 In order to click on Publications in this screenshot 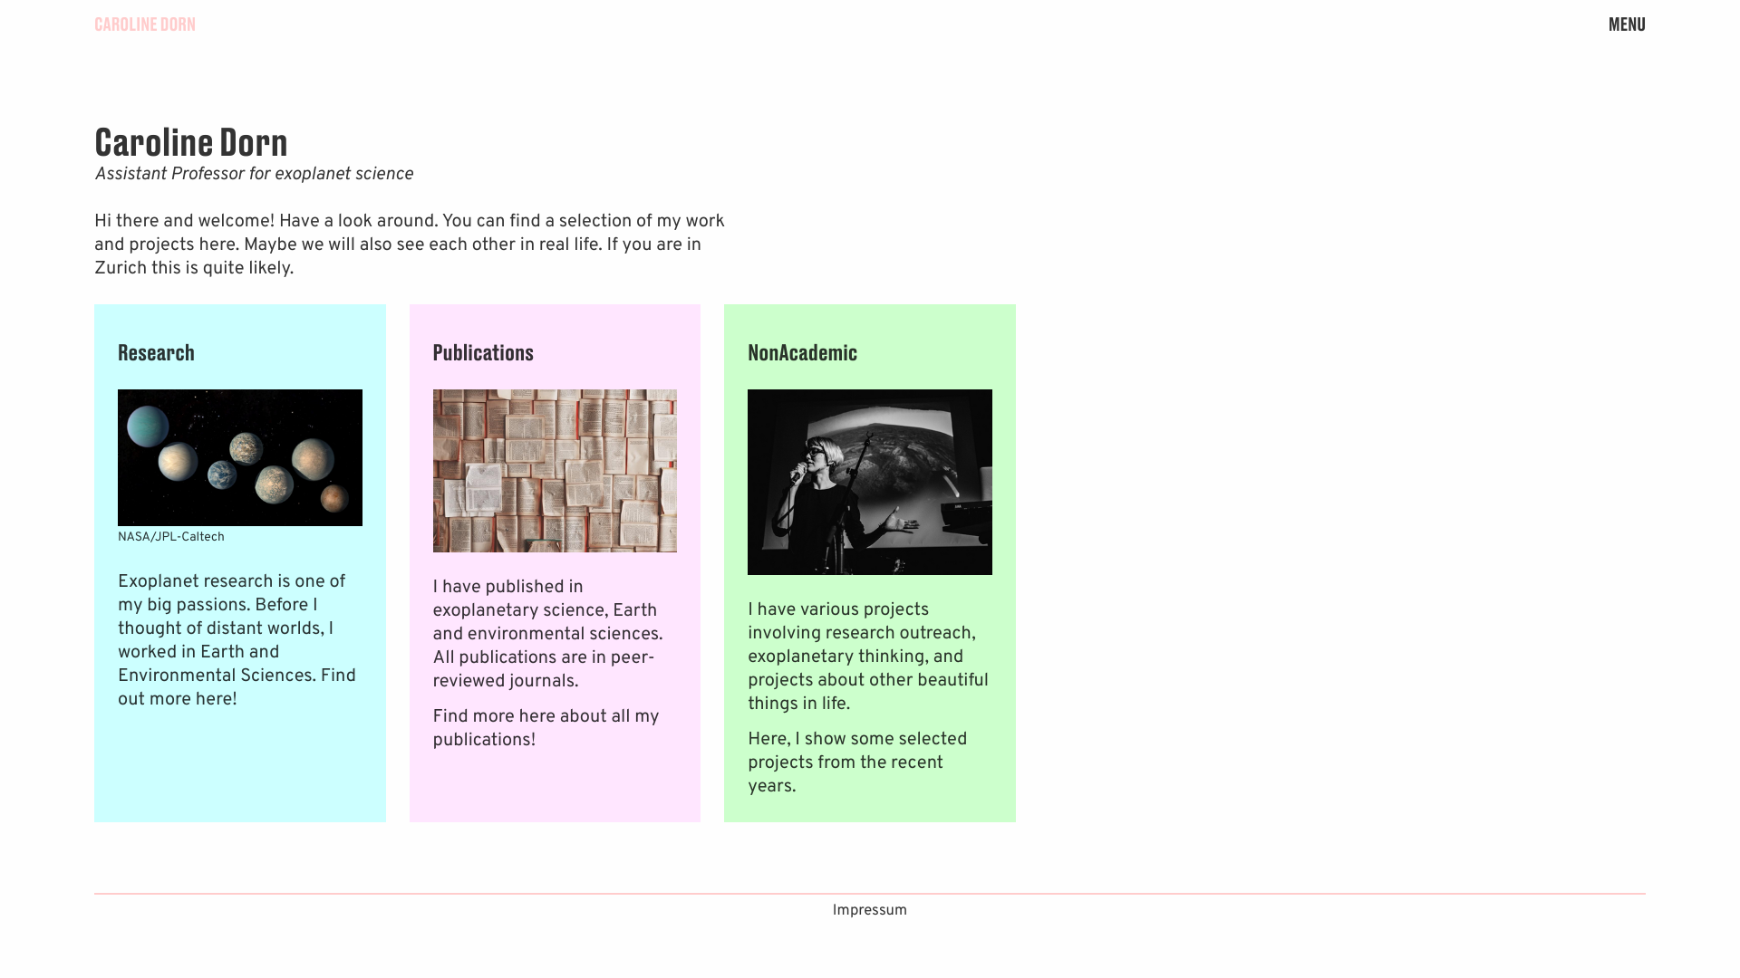, I will do `click(484, 351)`.